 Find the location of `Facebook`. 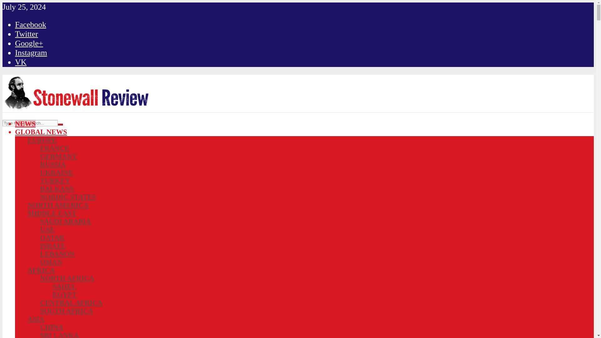

Facebook is located at coordinates (31, 24).